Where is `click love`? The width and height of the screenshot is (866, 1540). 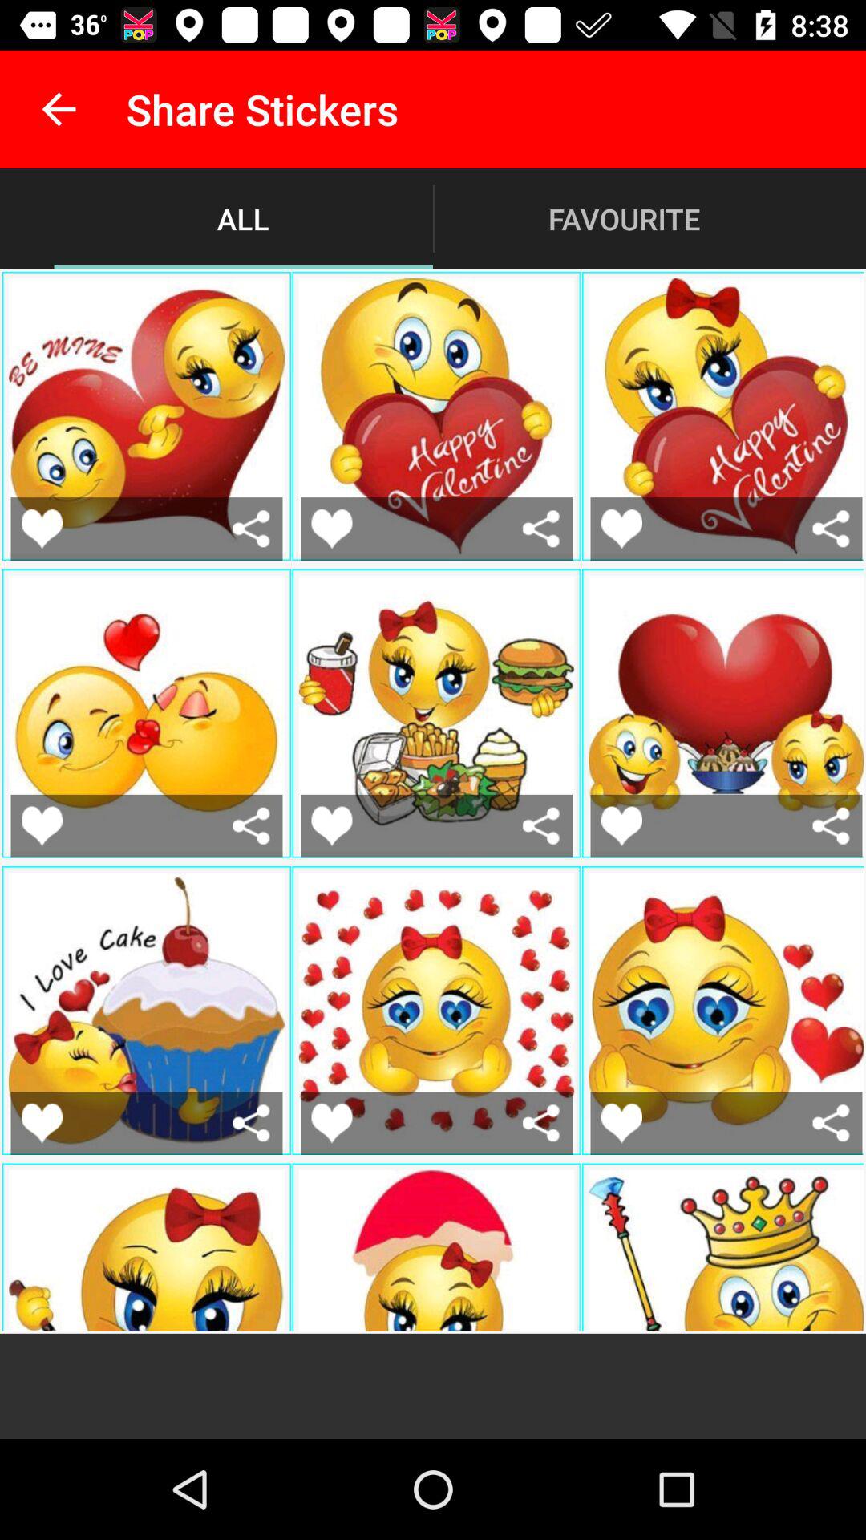 click love is located at coordinates (332, 528).